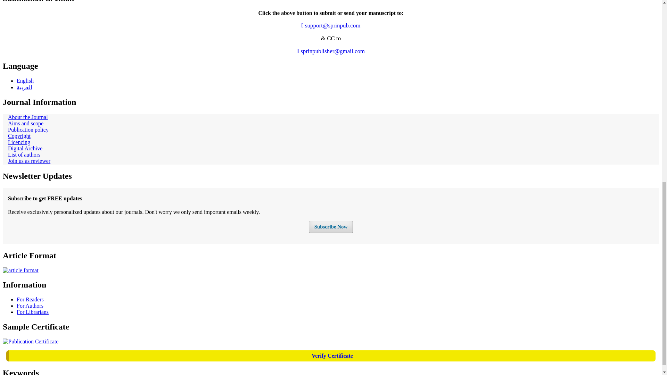  What do you see at coordinates (29, 160) in the screenshot?
I see `Join us as reviewer` at bounding box center [29, 160].